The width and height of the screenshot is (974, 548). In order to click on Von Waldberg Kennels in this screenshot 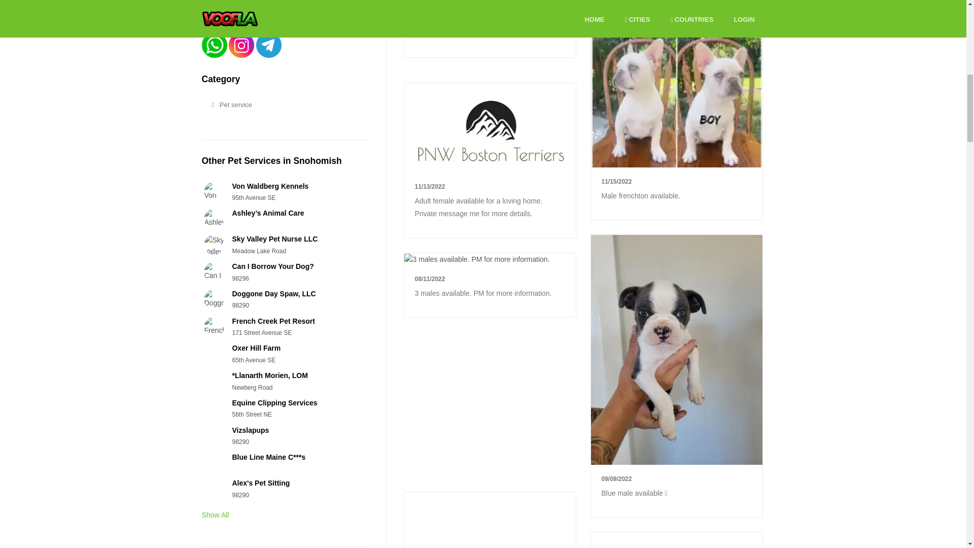, I will do `click(270, 186)`.